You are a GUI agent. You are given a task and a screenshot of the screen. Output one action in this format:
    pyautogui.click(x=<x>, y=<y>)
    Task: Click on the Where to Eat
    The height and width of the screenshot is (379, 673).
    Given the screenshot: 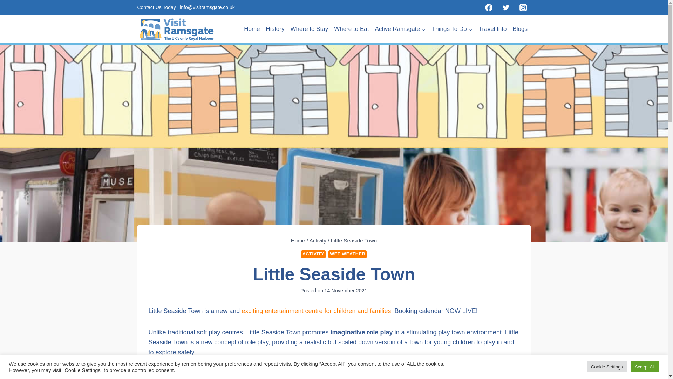 What is the action you would take?
    pyautogui.click(x=351, y=29)
    